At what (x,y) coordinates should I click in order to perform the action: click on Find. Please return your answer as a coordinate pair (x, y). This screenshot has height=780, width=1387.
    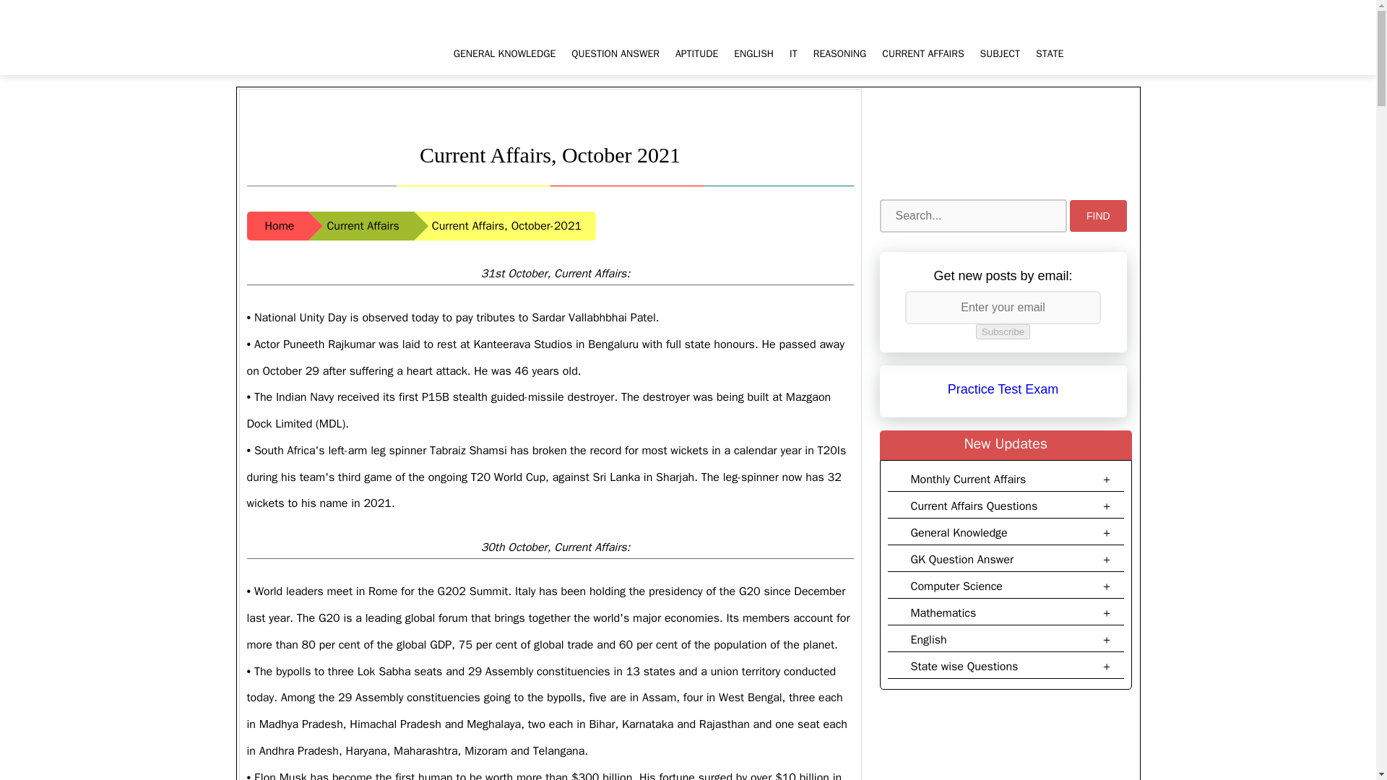
    Looking at the image, I should click on (1098, 215).